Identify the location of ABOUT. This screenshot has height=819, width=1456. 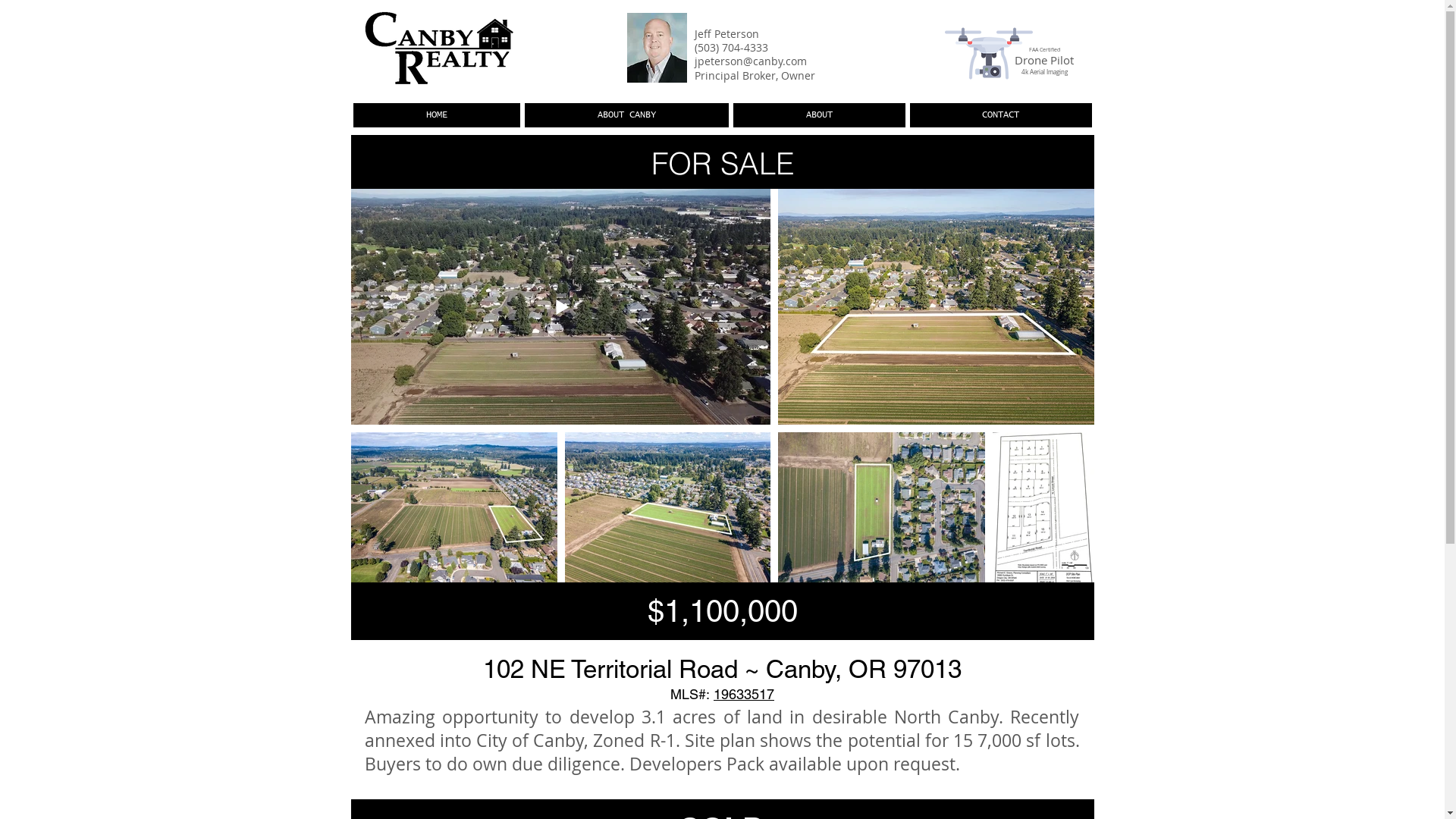
(819, 115).